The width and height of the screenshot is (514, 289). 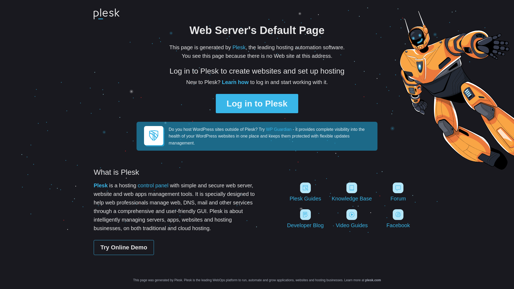 What do you see at coordinates (239, 47) in the screenshot?
I see `Plesk` at bounding box center [239, 47].